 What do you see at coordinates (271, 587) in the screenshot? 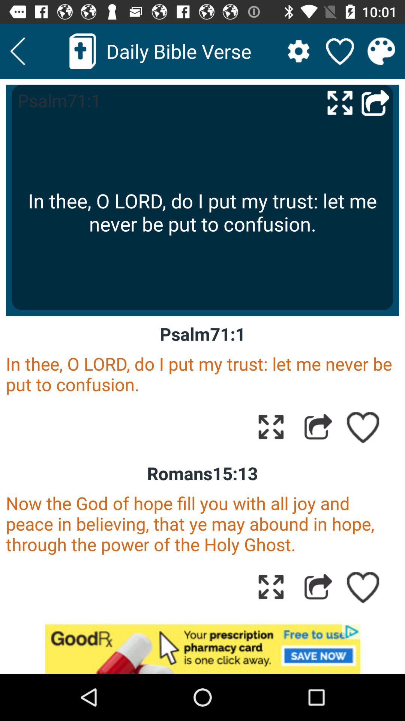
I see `zoom button` at bounding box center [271, 587].